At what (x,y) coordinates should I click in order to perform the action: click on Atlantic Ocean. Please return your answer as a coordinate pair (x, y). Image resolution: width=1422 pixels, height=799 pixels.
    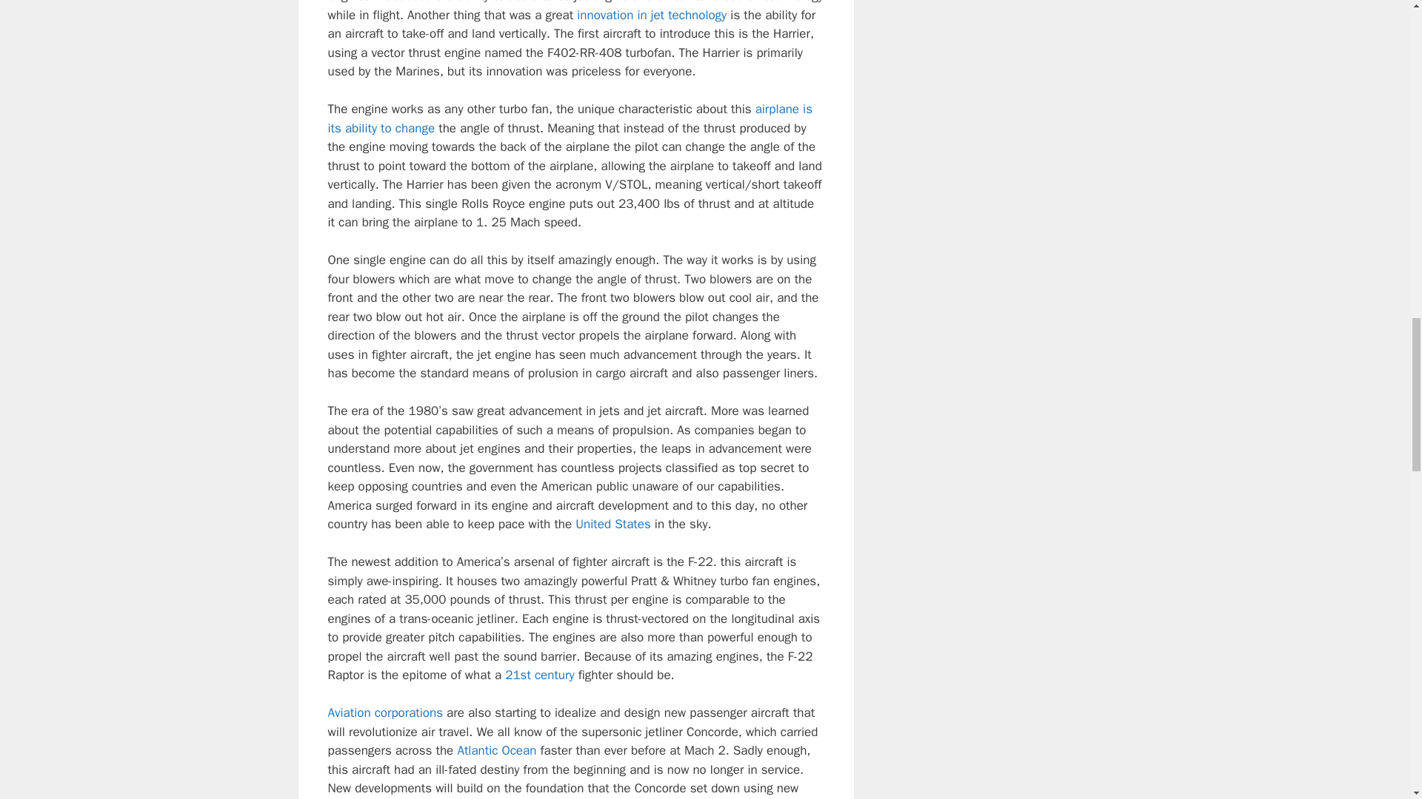
    Looking at the image, I should click on (496, 750).